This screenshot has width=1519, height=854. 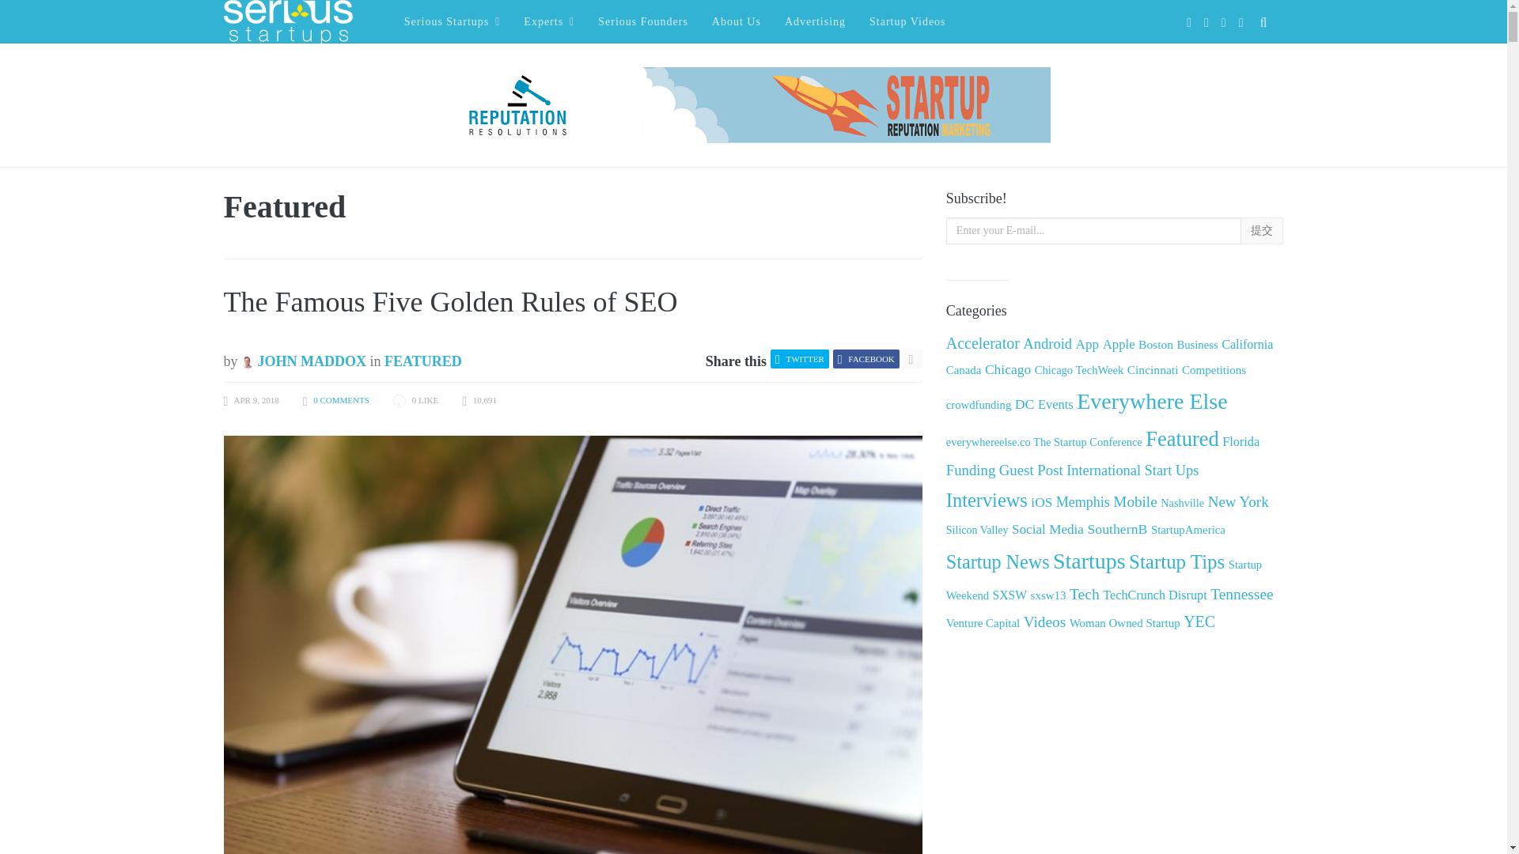 I want to click on 0 COMMENTS, so click(x=340, y=400).